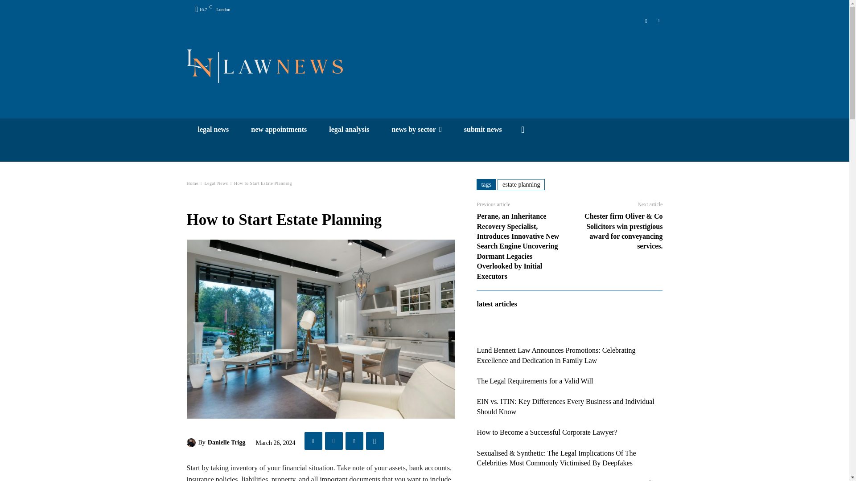  Describe the element at coordinates (216, 183) in the screenshot. I see `View all posts in Legal News` at that location.